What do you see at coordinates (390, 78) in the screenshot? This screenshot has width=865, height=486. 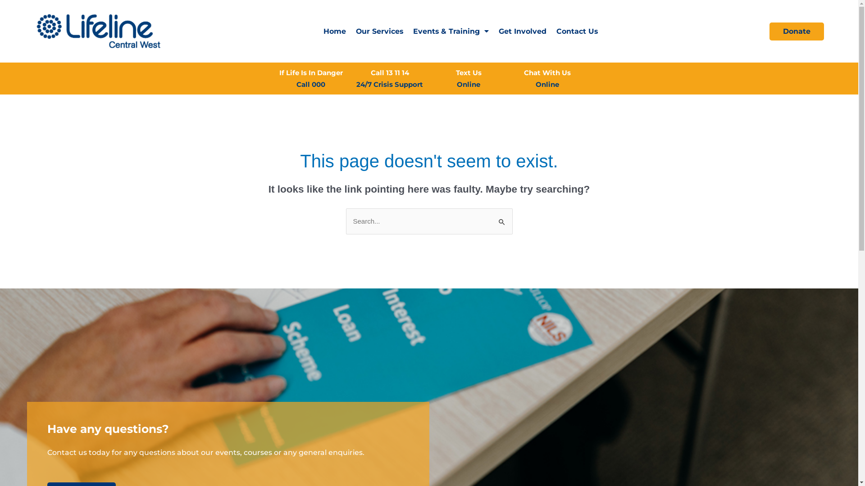 I see `Call 13 11 14
24/7 Crisis Support` at bounding box center [390, 78].